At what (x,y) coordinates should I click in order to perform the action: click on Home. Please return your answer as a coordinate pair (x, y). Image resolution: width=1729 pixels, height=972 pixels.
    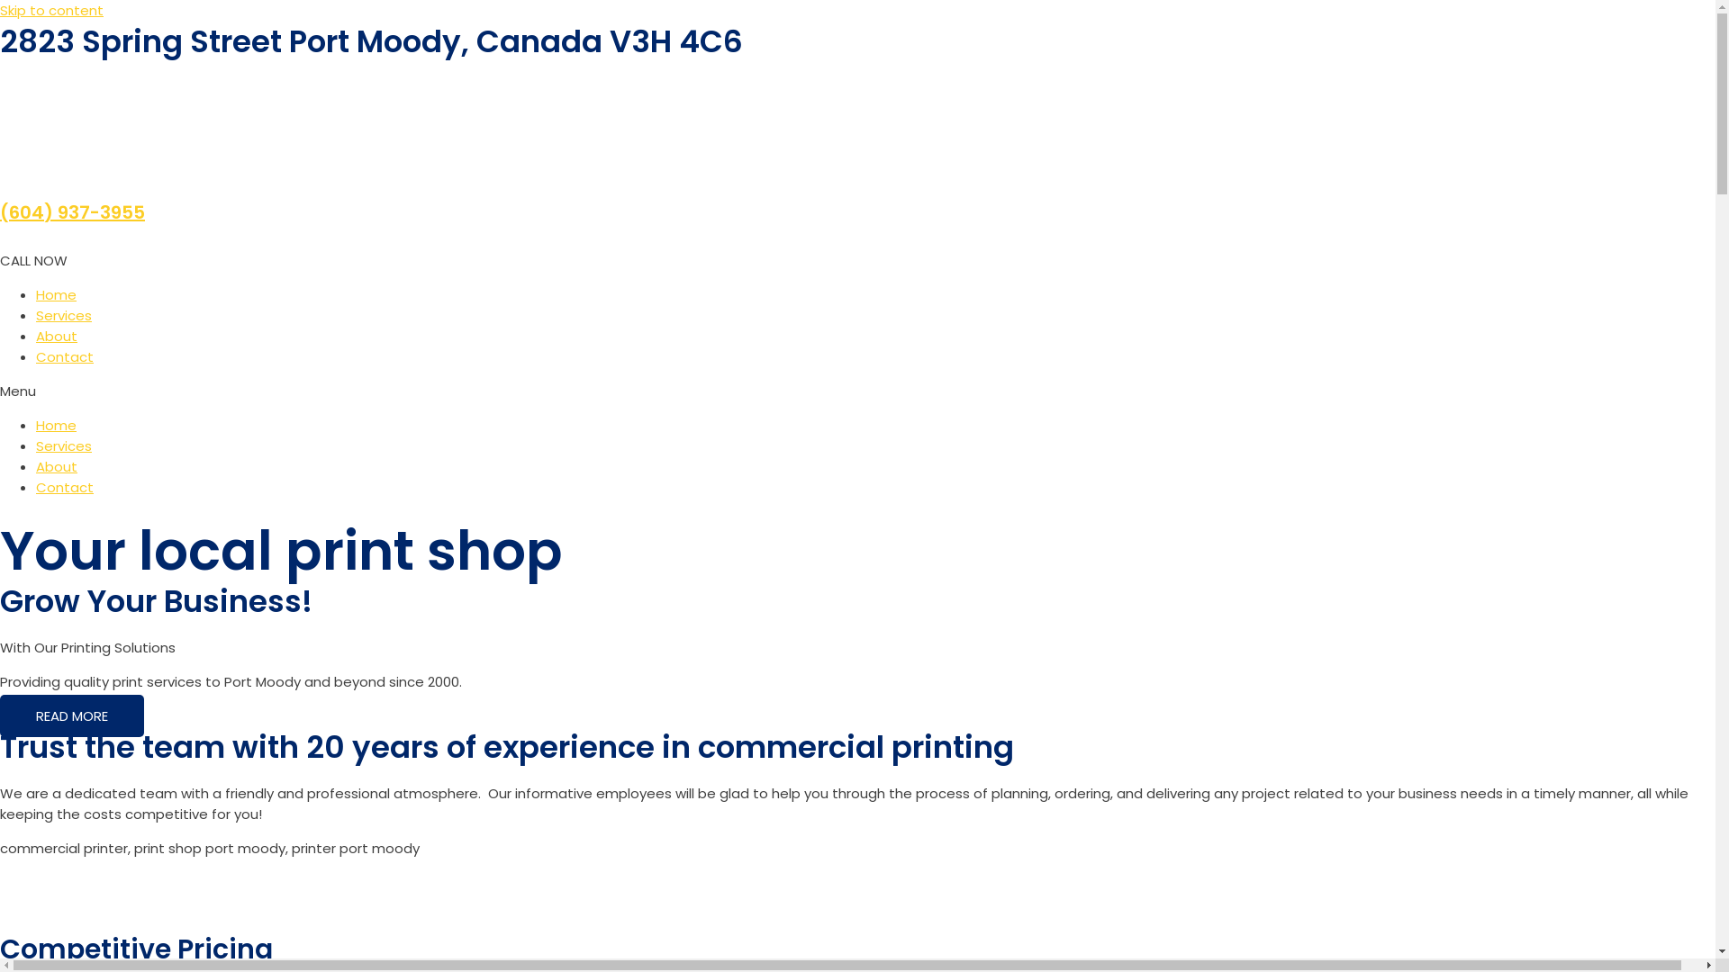
    Looking at the image, I should click on (56, 295).